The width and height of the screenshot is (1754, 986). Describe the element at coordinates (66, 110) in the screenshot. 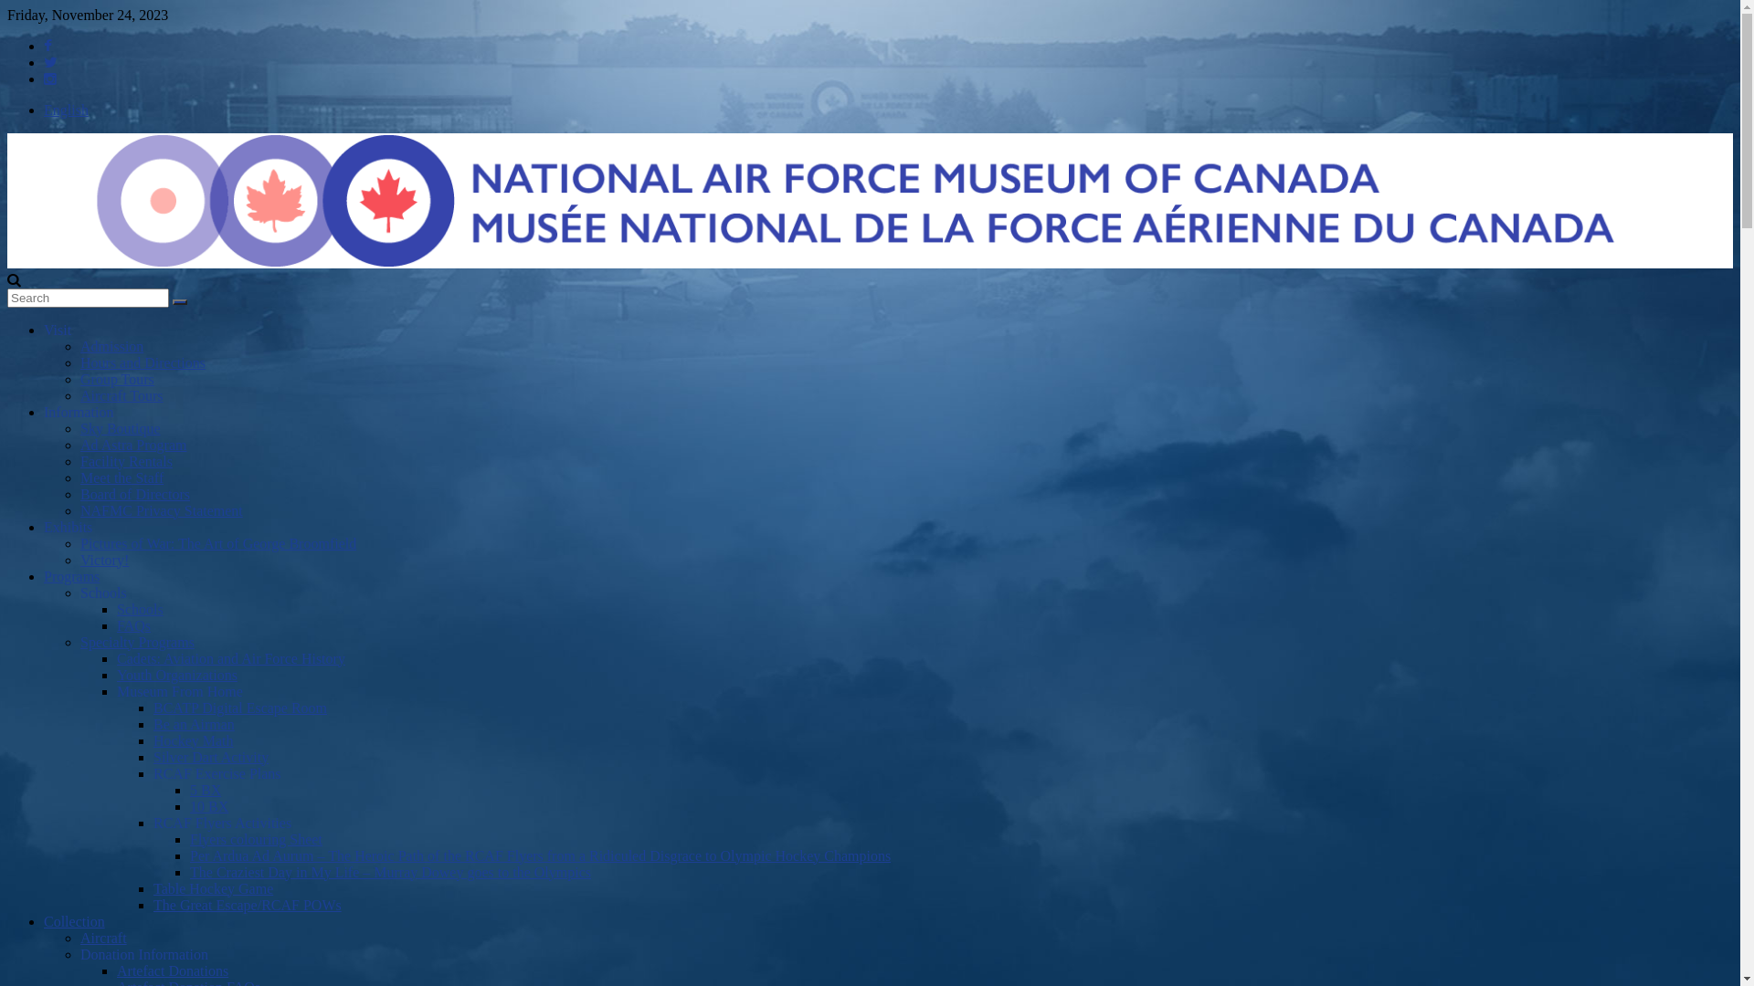

I see `English` at that location.